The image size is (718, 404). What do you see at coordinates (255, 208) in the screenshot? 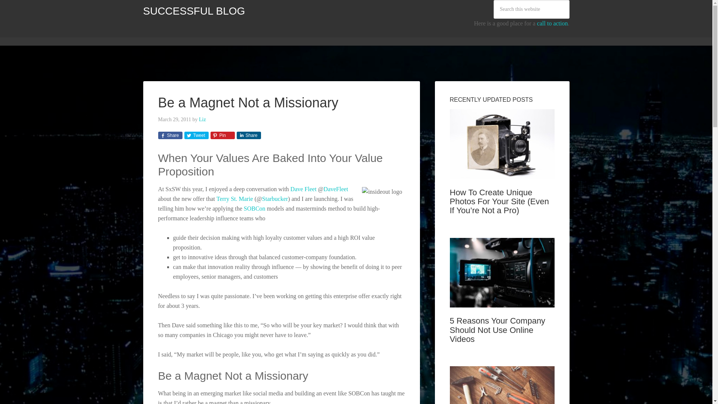
I see `SOBCon` at bounding box center [255, 208].